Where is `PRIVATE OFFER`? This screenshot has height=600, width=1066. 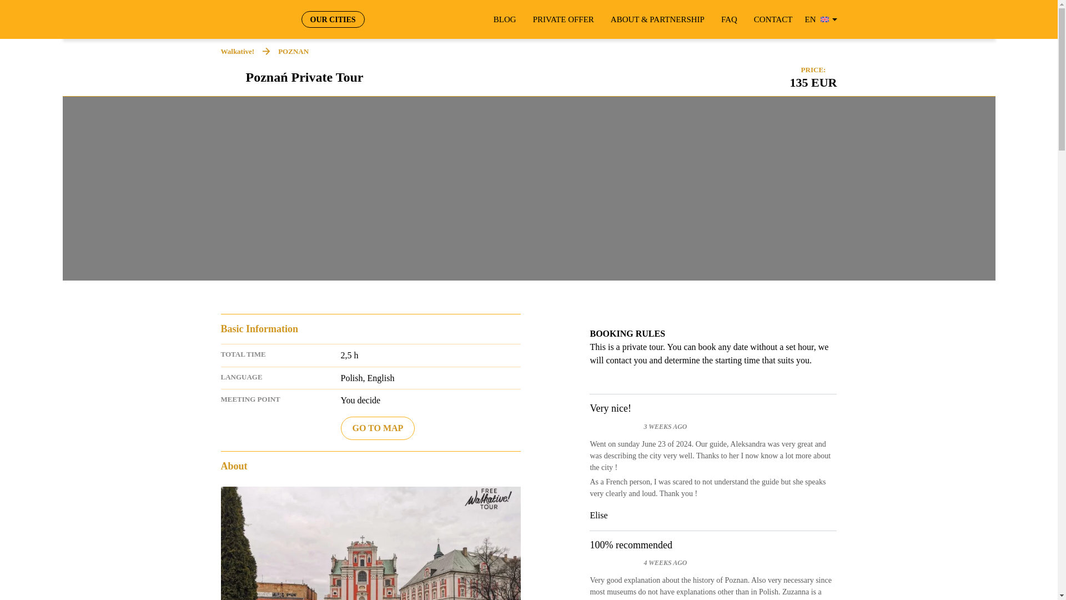 PRIVATE OFFER is located at coordinates (563, 19).